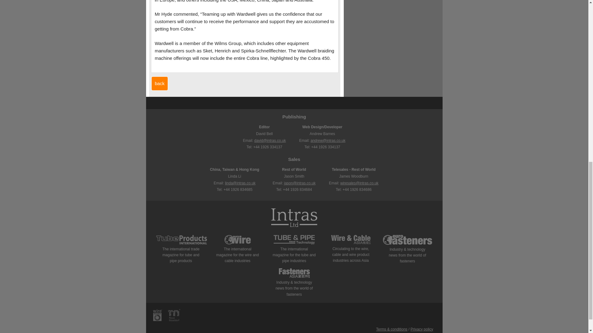 This screenshot has height=333, width=593. I want to click on TPT website, so click(294, 243).